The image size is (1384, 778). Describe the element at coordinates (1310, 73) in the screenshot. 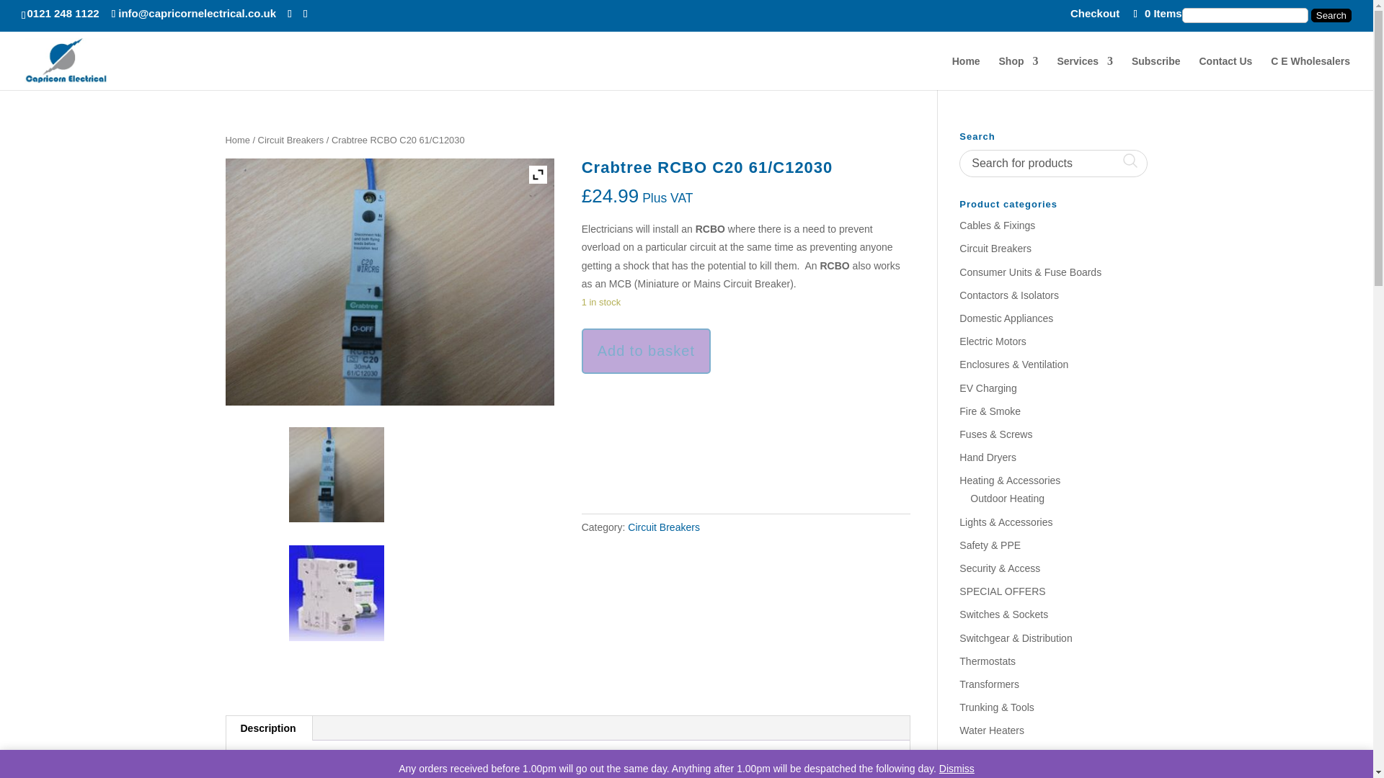

I see `C E Wholesalers` at that location.